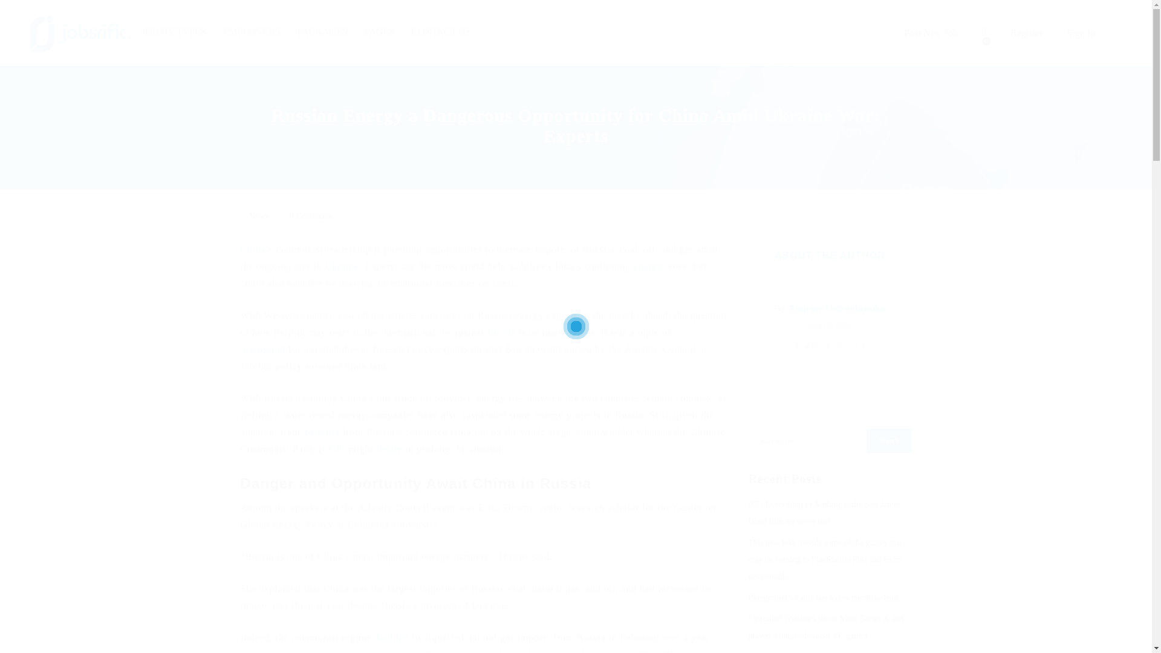 This screenshot has width=1161, height=653. Describe the element at coordinates (322, 33) in the screenshot. I see `PACKAGES` at that location.